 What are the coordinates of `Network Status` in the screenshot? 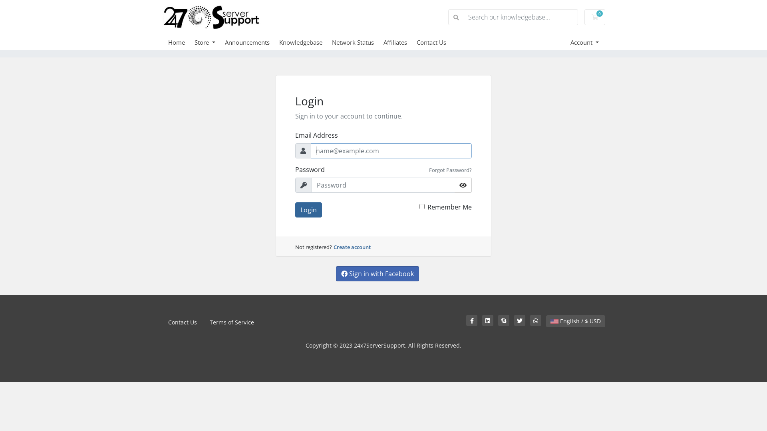 It's located at (358, 42).